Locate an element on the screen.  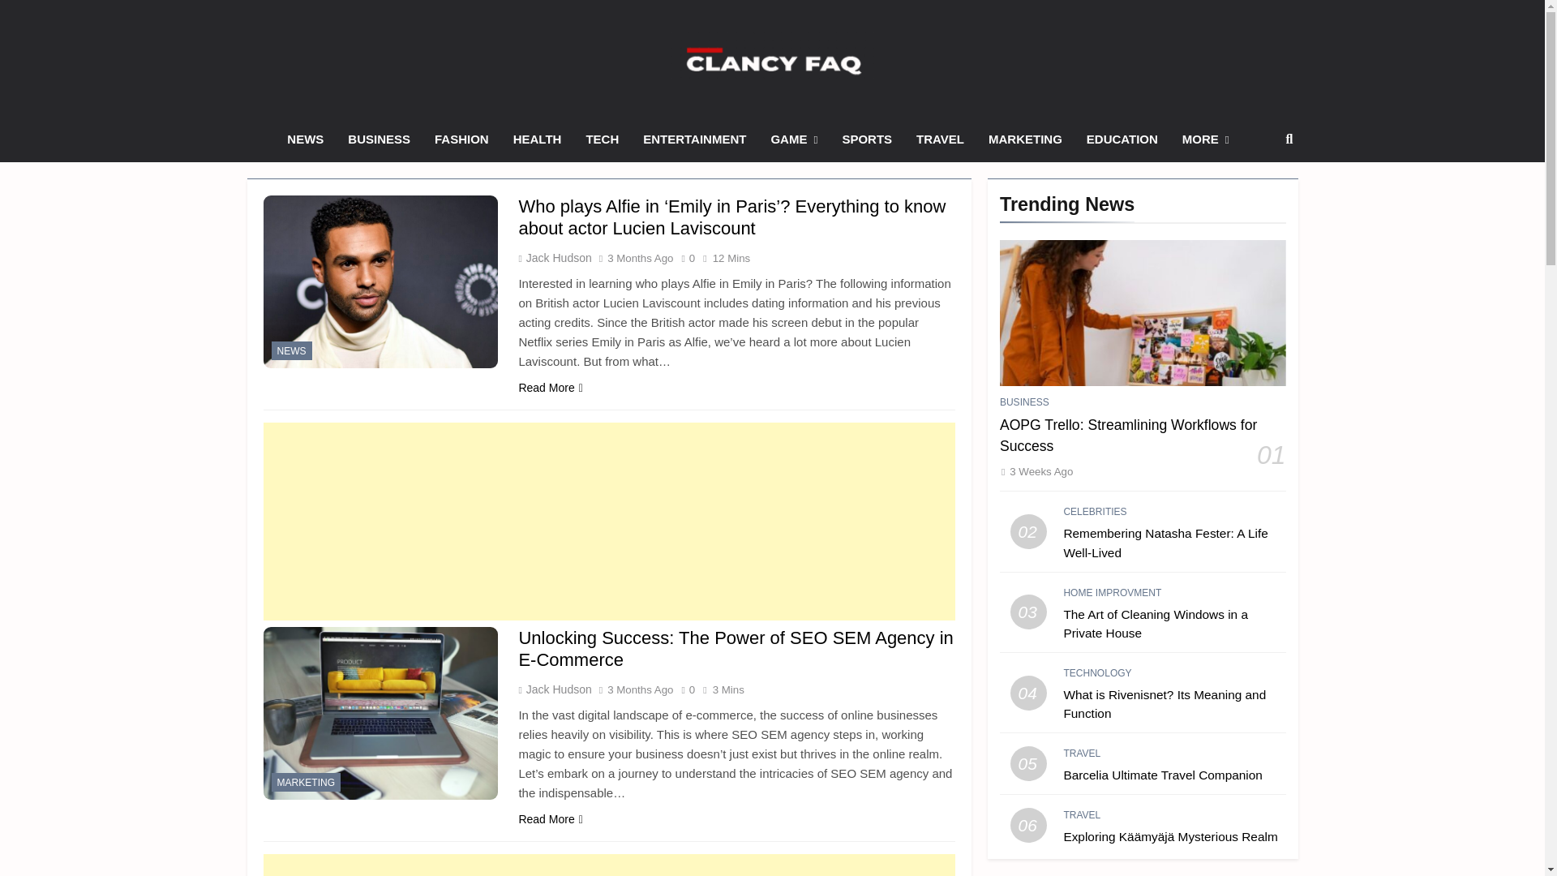
Jack Hudson is located at coordinates (557, 689).